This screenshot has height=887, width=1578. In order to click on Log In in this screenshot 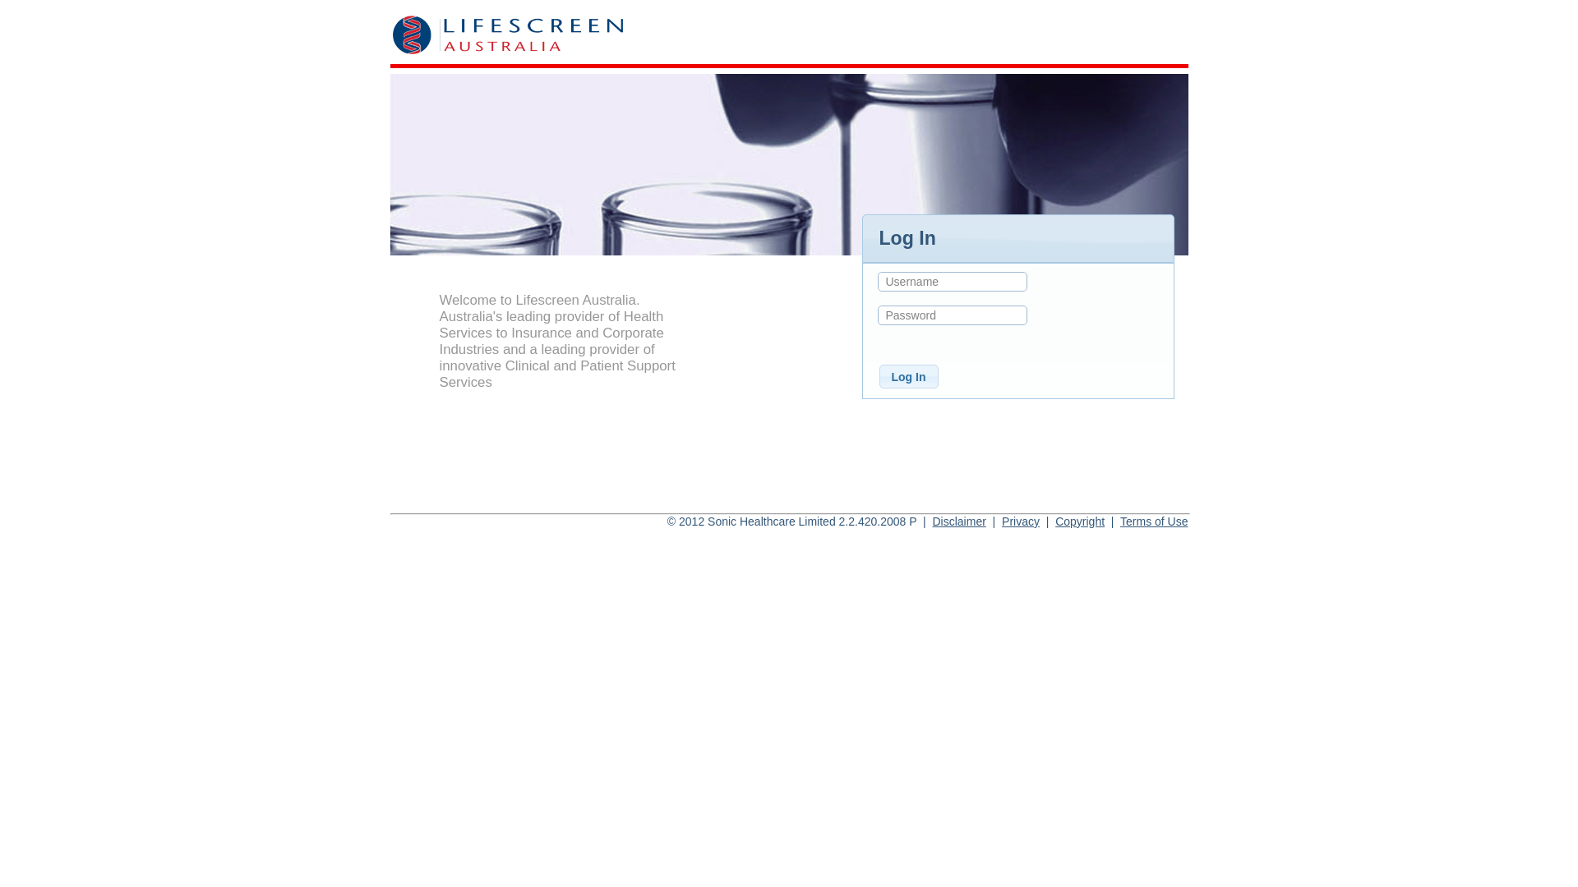, I will do `click(909, 376)`.